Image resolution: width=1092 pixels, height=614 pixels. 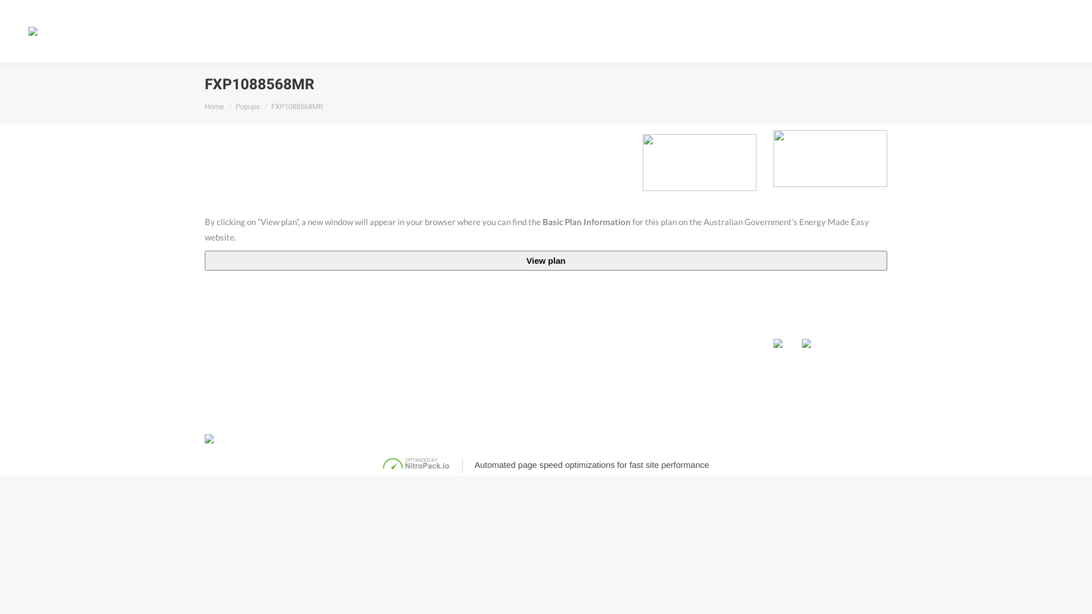 What do you see at coordinates (667, 346) in the screenshot?
I see `Rates and Contracts` at bounding box center [667, 346].